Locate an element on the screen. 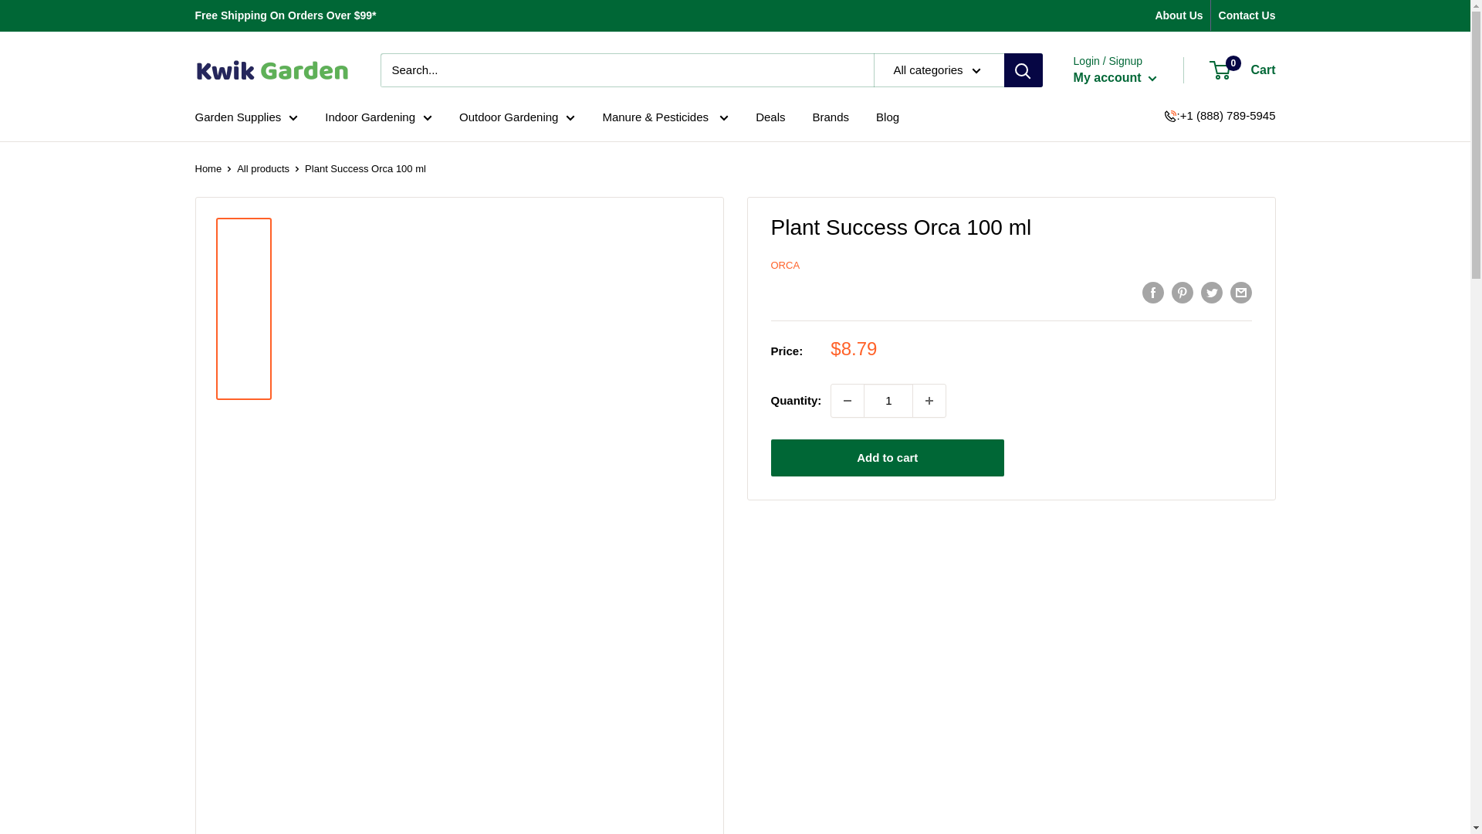 The image size is (1482, 834). Decrease quantity by 1 is located at coordinates (848, 400).